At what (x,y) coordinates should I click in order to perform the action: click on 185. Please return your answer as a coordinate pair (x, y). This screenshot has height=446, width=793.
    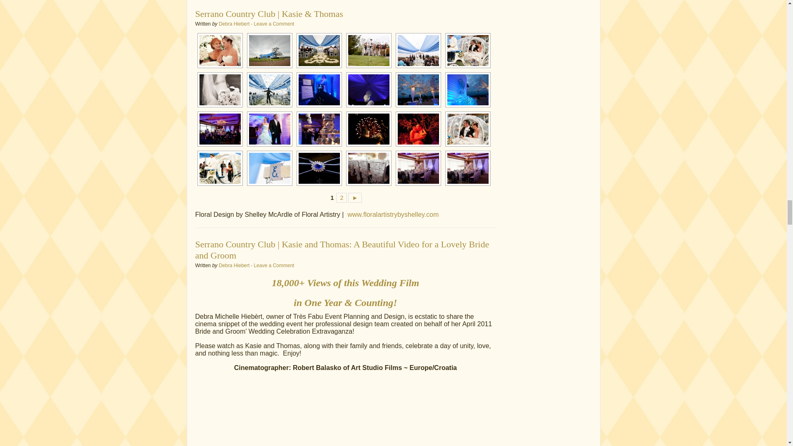
    Looking at the image, I should click on (318, 50).